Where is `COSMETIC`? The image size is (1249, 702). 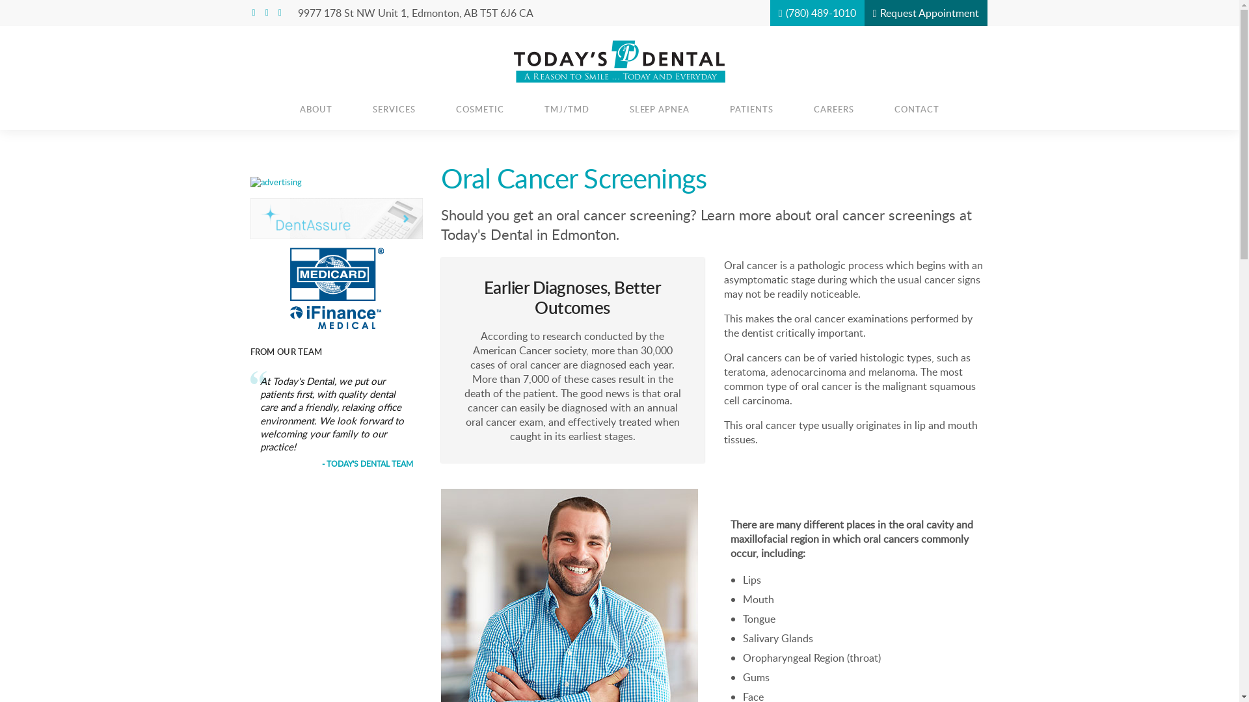
COSMETIC is located at coordinates (480, 109).